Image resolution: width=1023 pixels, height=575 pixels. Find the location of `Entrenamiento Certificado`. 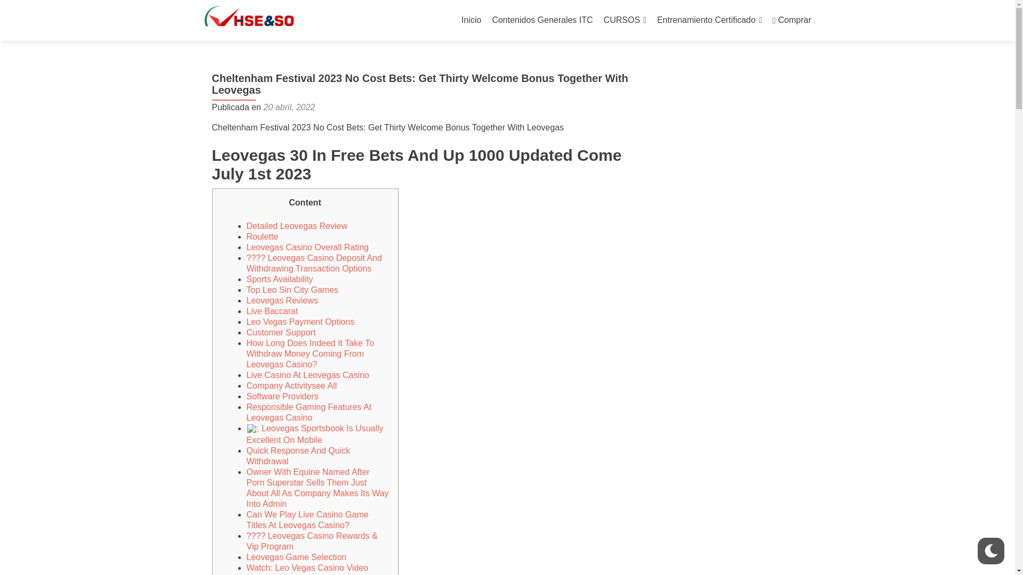

Entrenamiento Certificado is located at coordinates (709, 20).